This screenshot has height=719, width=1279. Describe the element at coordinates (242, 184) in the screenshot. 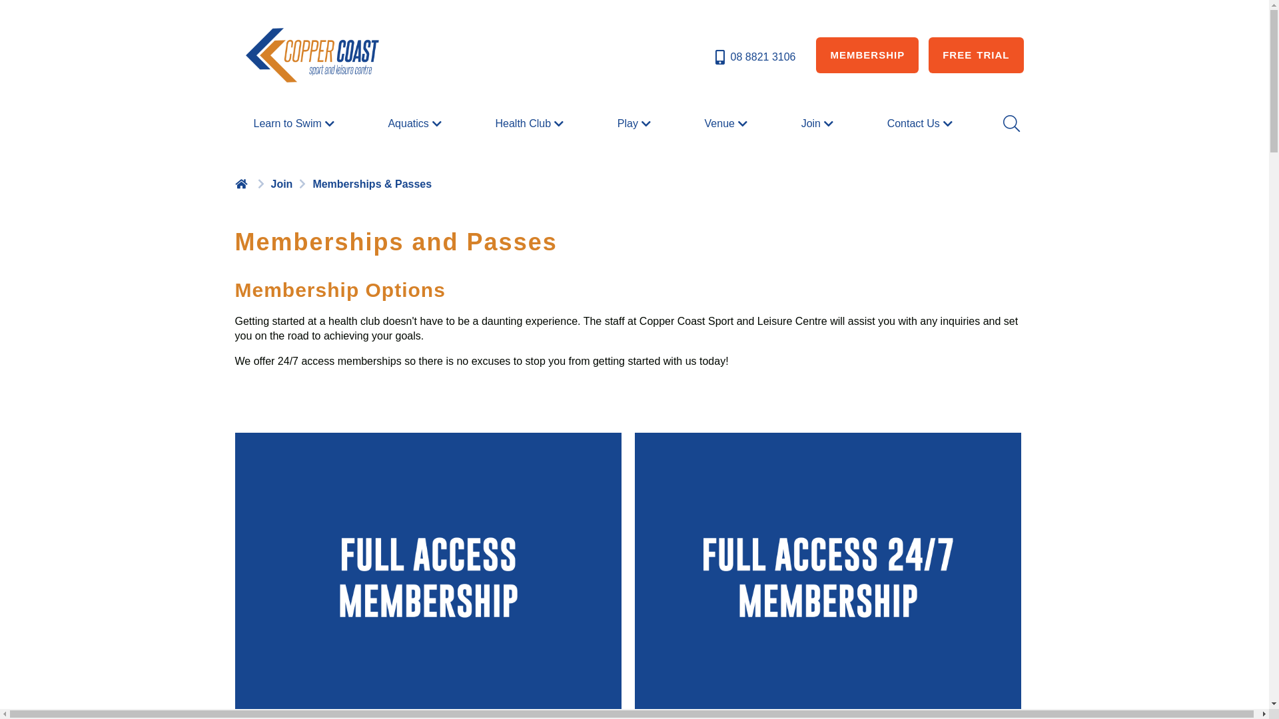

I see ` ` at that location.